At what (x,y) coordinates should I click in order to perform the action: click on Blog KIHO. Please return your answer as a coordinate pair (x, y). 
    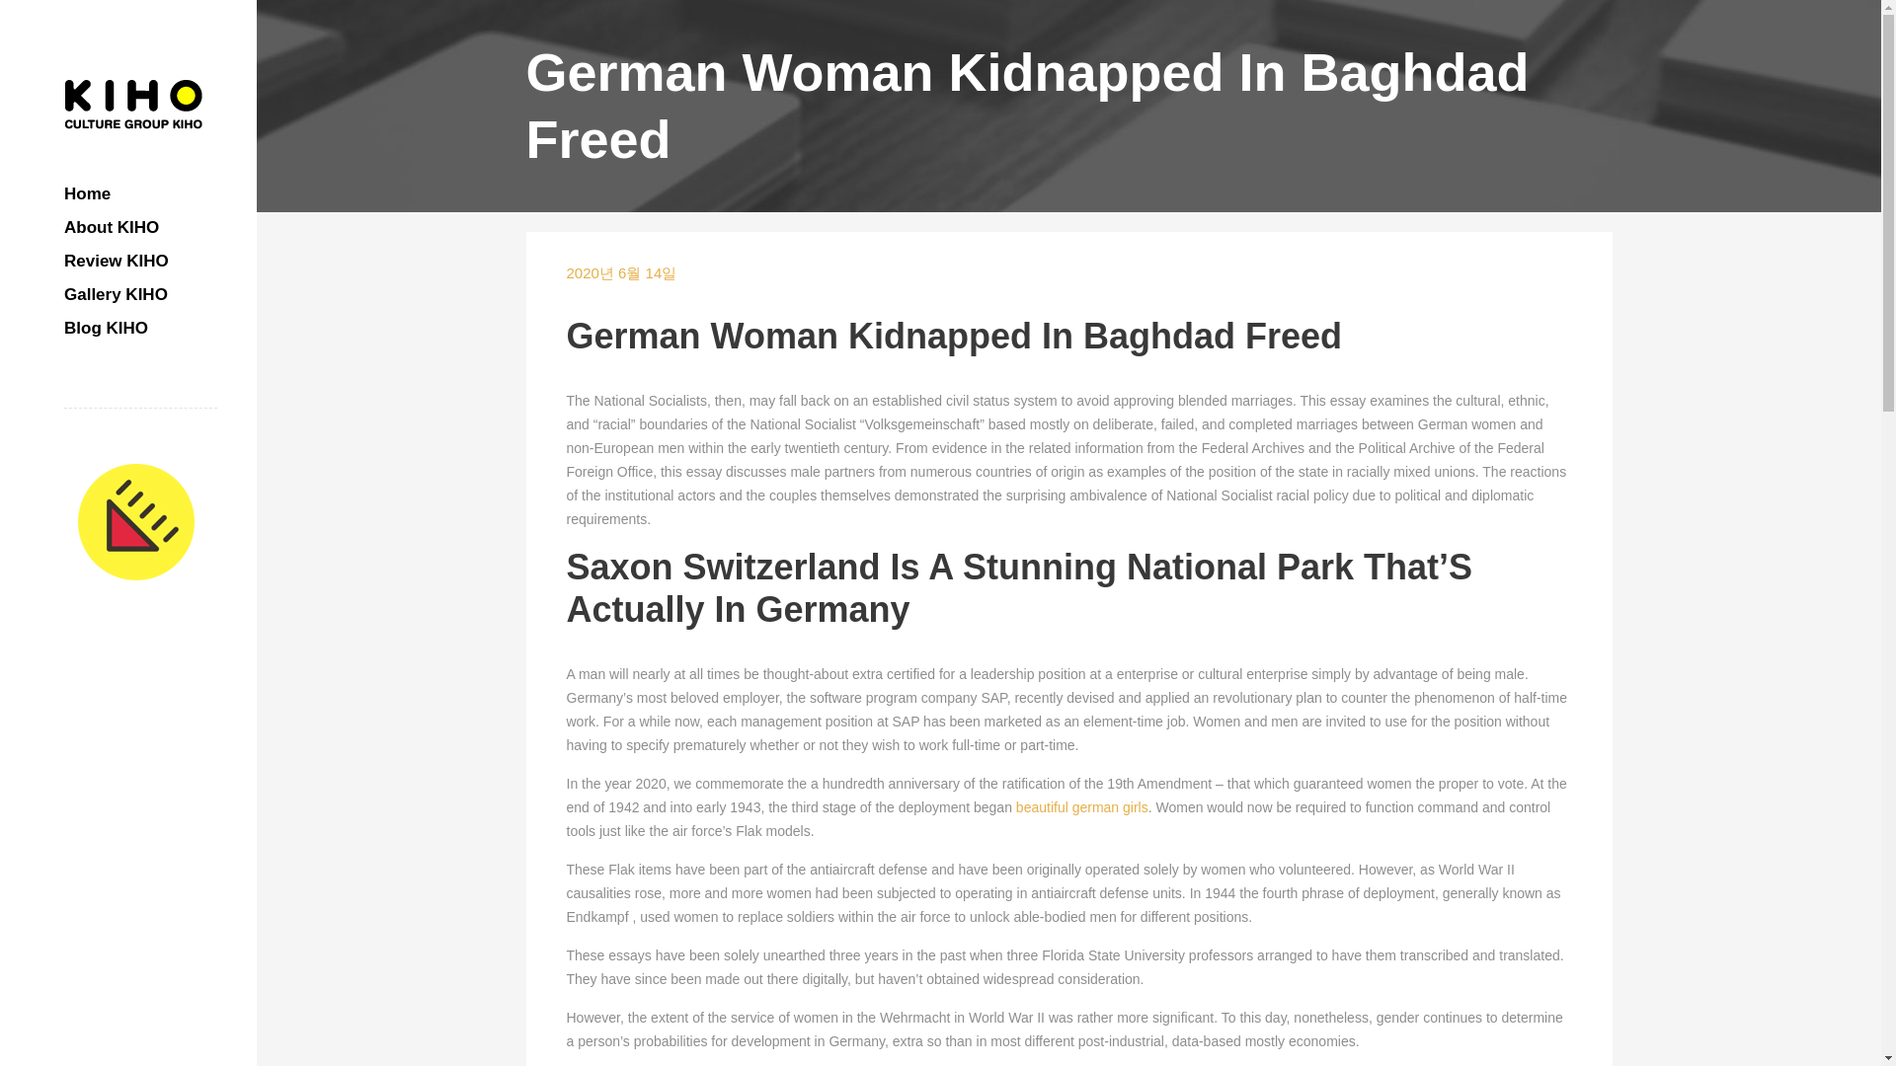
    Looking at the image, I should click on (140, 328).